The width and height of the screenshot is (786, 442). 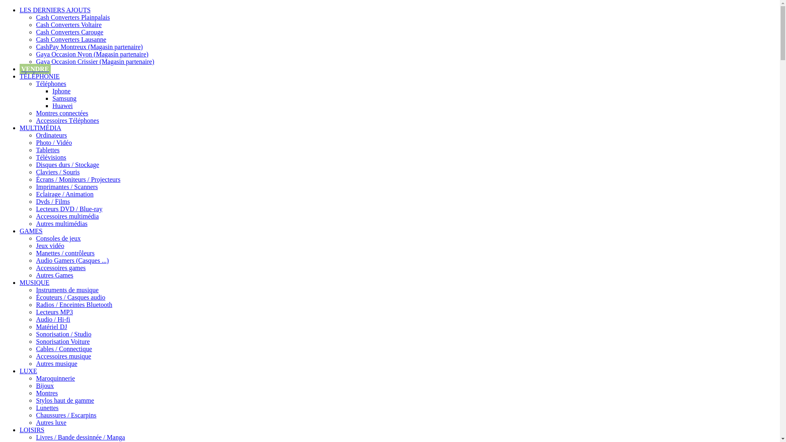 I want to click on Claviers / Souris, so click(x=58, y=172).